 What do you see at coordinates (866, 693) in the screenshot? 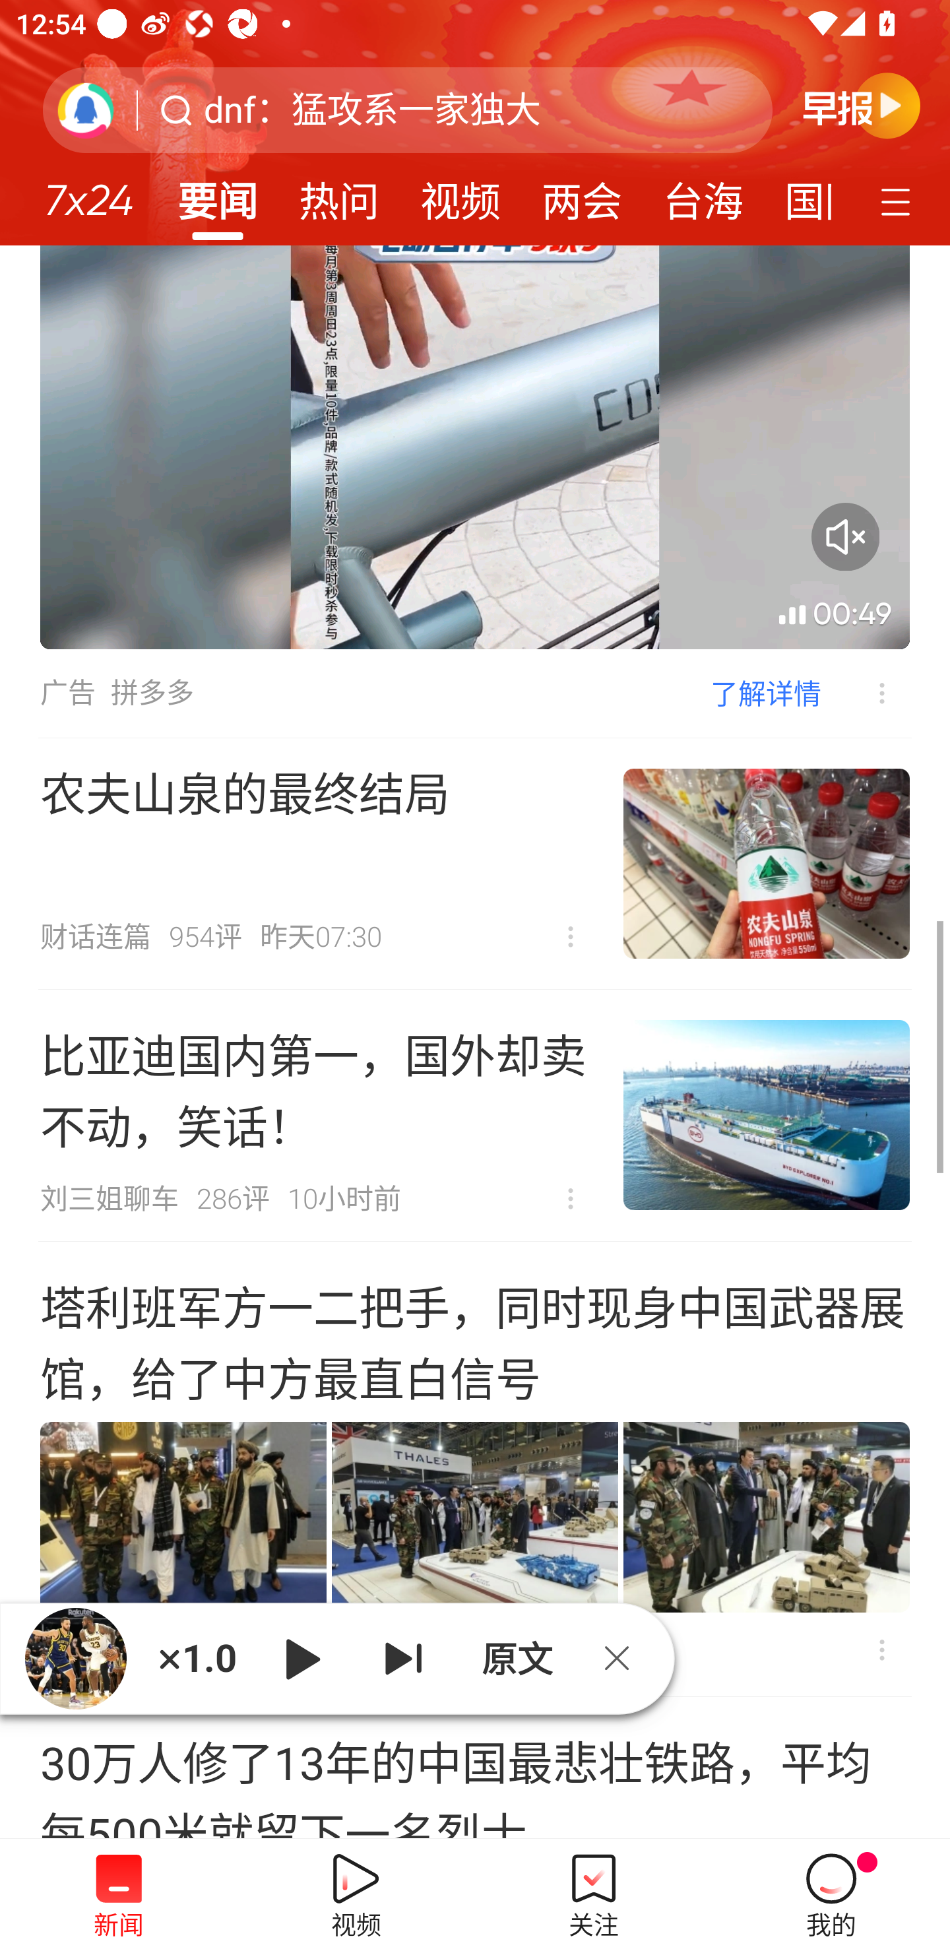
I see ` 不感兴趣` at bounding box center [866, 693].